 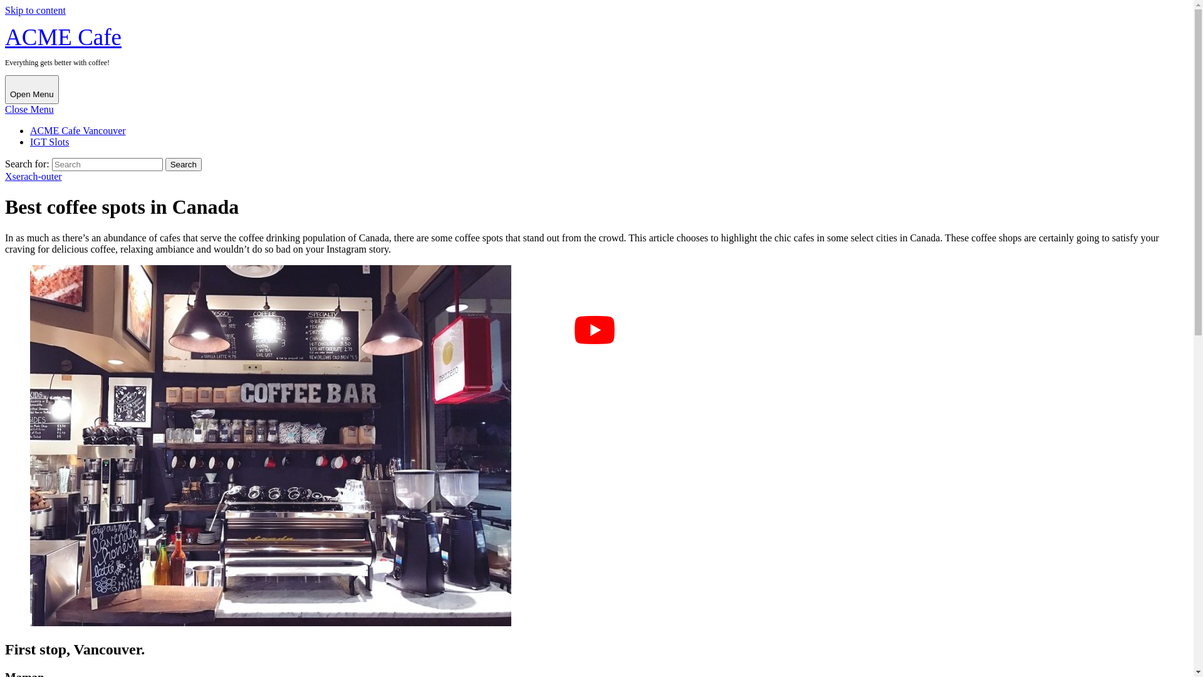 What do you see at coordinates (184, 164) in the screenshot?
I see `Search` at bounding box center [184, 164].